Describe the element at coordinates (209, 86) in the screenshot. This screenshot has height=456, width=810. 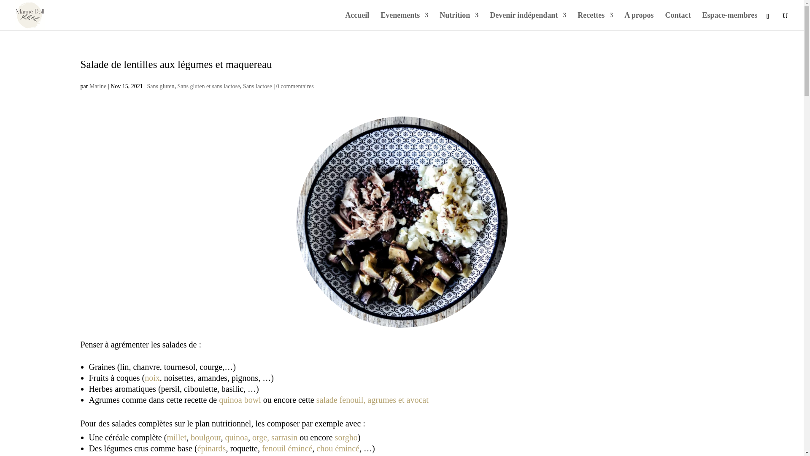
I see `Sans gluten et sans lactose` at that location.